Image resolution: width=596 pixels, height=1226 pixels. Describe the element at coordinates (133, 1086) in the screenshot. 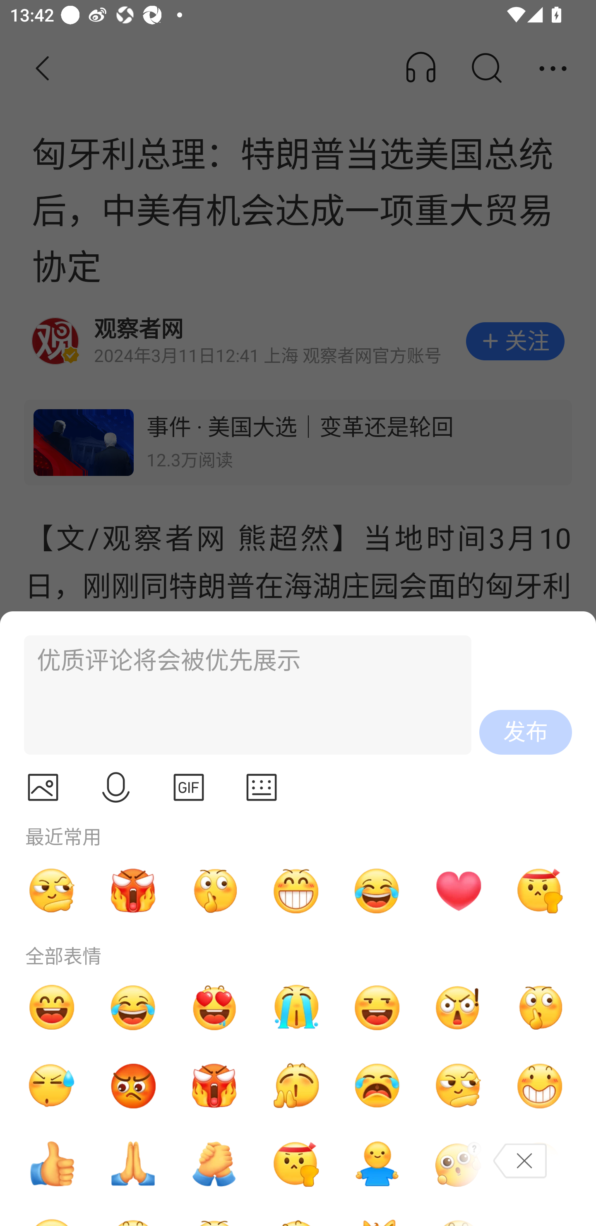

I see `生气` at that location.